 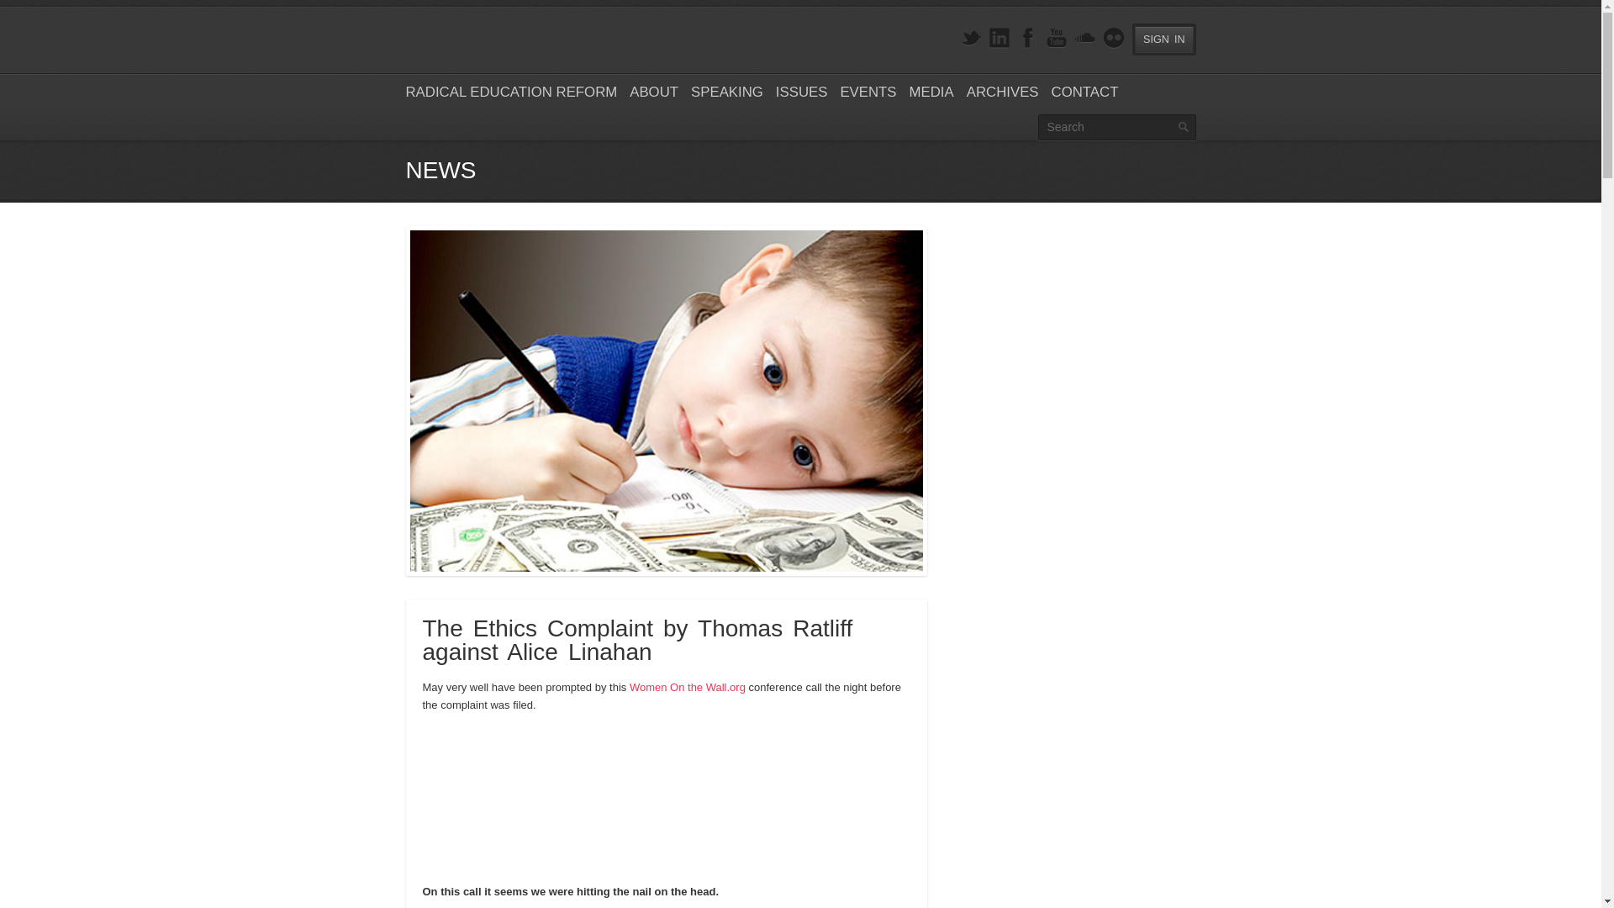 I want to click on Flickr, so click(x=1113, y=39).